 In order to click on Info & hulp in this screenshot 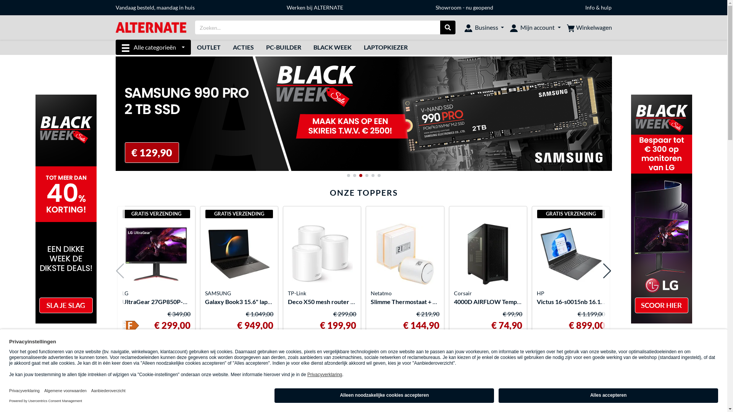, I will do `click(599, 8)`.